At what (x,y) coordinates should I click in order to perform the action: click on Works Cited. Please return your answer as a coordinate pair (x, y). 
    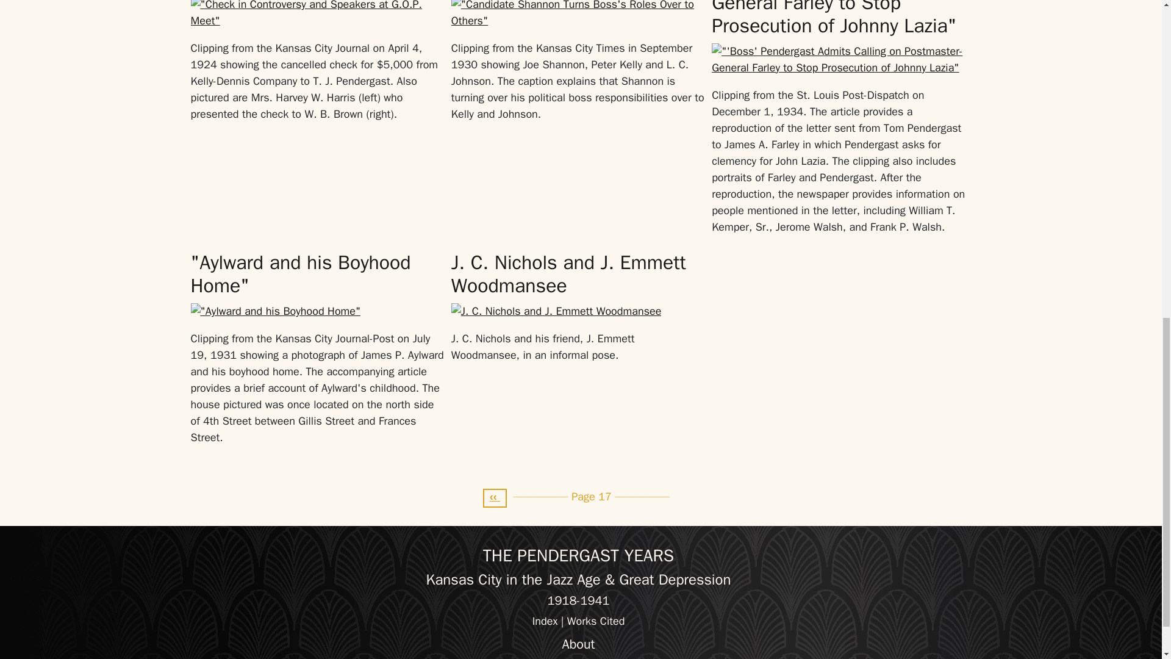
    Looking at the image, I should click on (596, 621).